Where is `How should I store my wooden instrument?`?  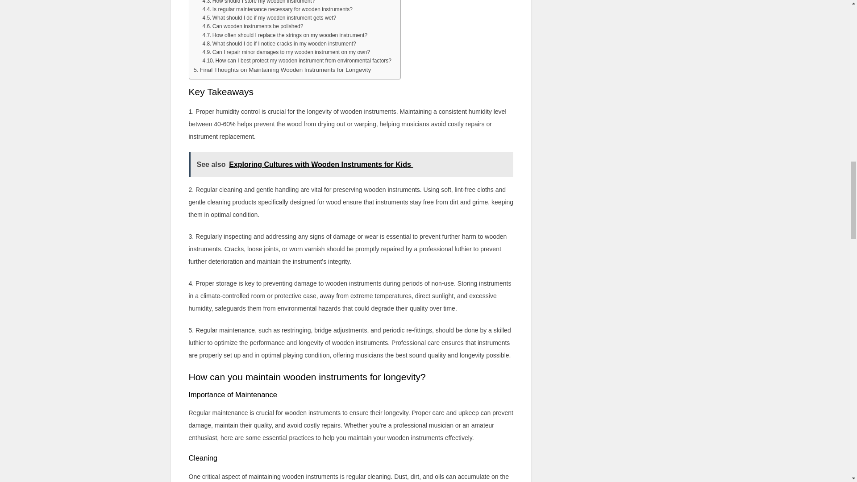
How should I store my wooden instrument? is located at coordinates (258, 3).